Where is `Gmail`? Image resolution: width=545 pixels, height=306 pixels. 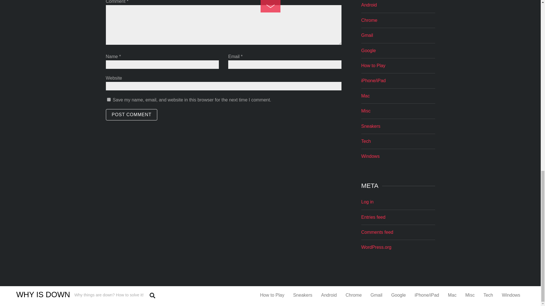
Gmail is located at coordinates (367, 35).